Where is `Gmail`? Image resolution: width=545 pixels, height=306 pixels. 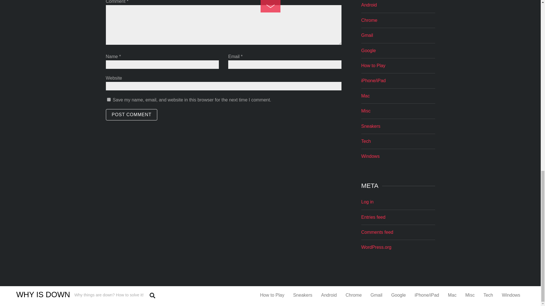
Gmail is located at coordinates (367, 35).